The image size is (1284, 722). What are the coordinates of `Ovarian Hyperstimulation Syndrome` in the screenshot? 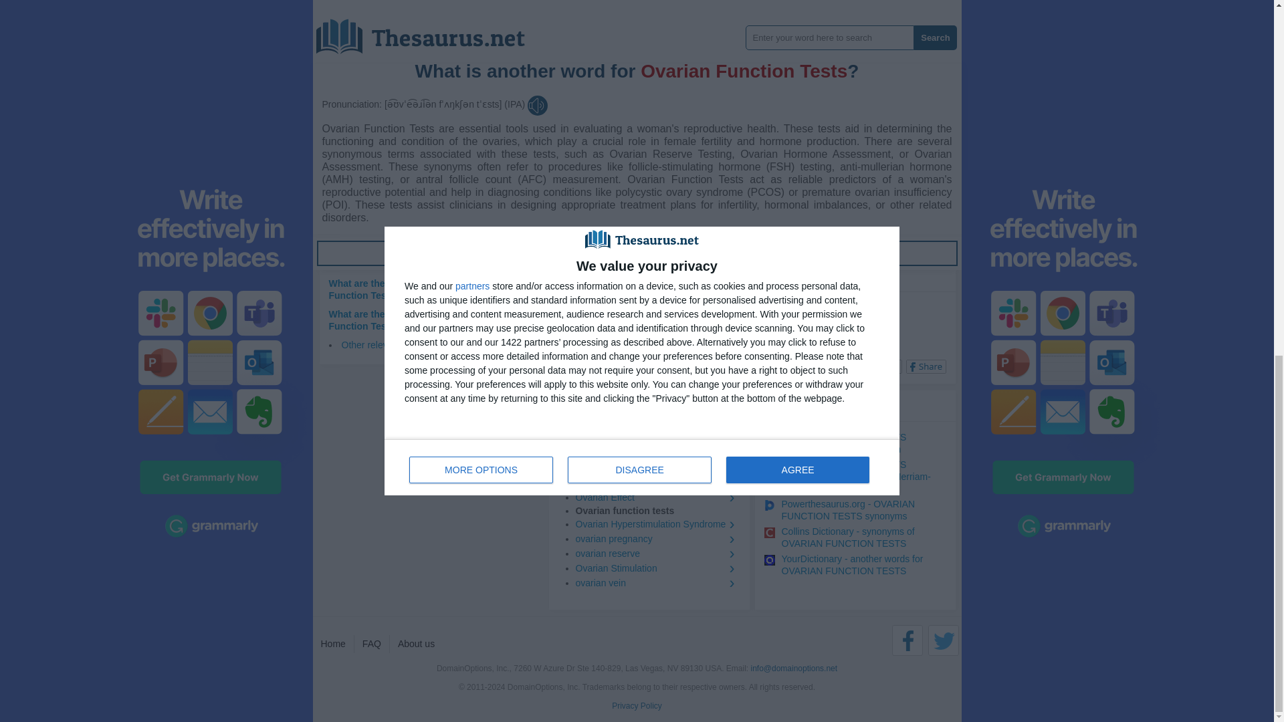 It's located at (657, 524).